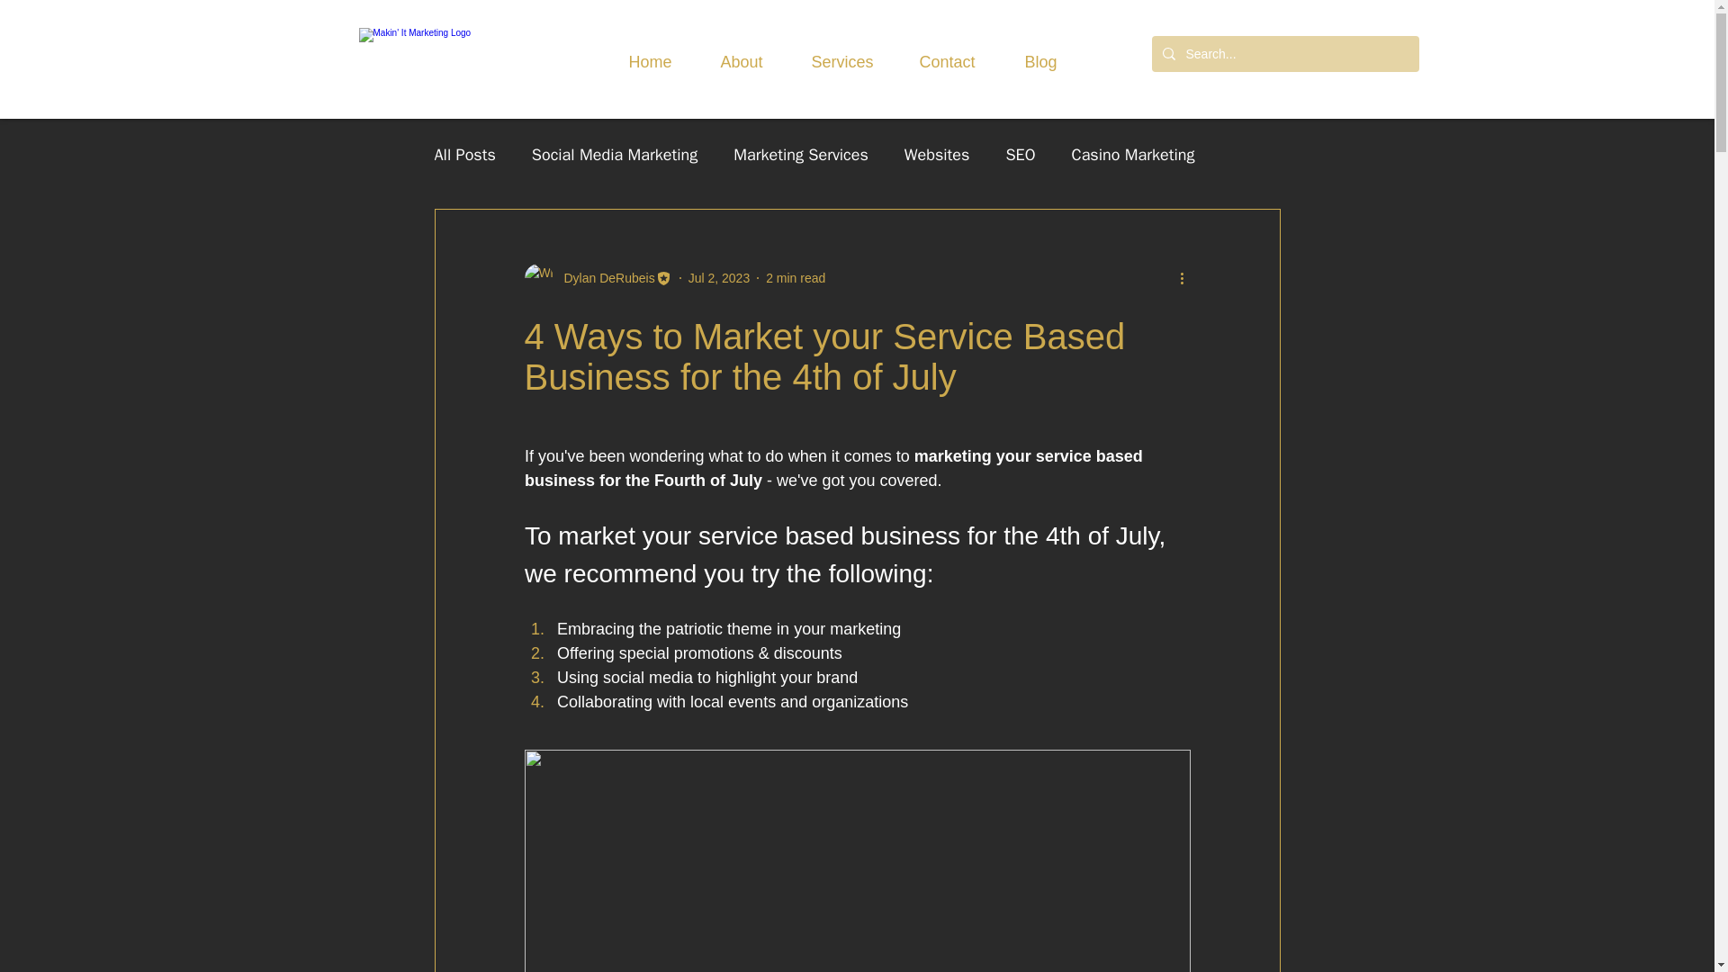 This screenshot has height=972, width=1728. What do you see at coordinates (463, 154) in the screenshot?
I see `All Posts` at bounding box center [463, 154].